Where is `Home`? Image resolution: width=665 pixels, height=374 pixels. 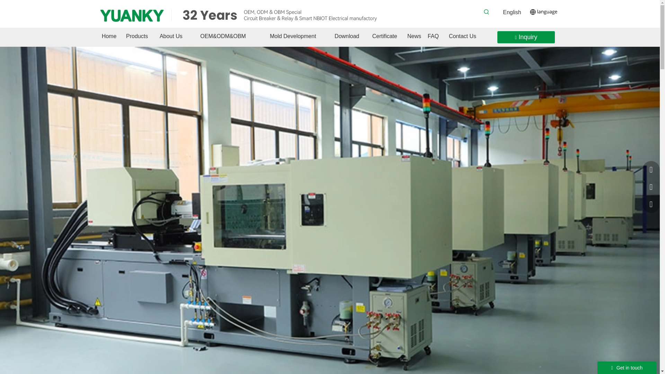 Home is located at coordinates (109, 36).